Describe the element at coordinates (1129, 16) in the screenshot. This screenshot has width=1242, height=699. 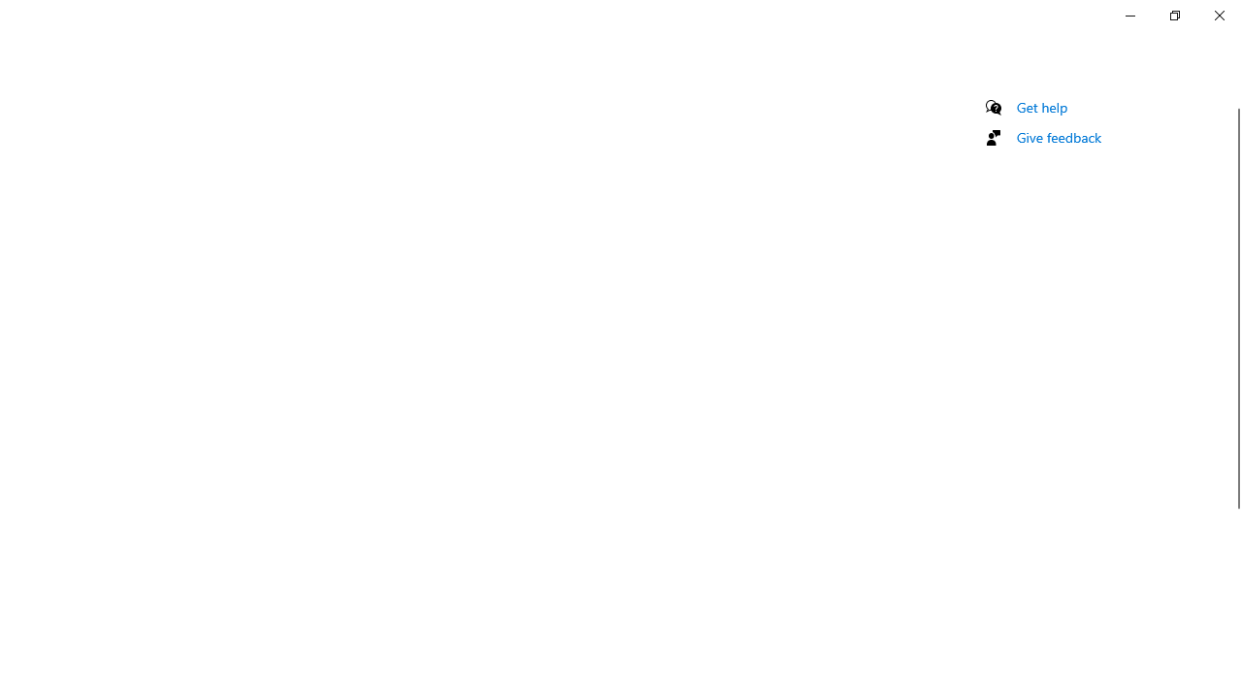
I see `Minimize Settings` at that location.